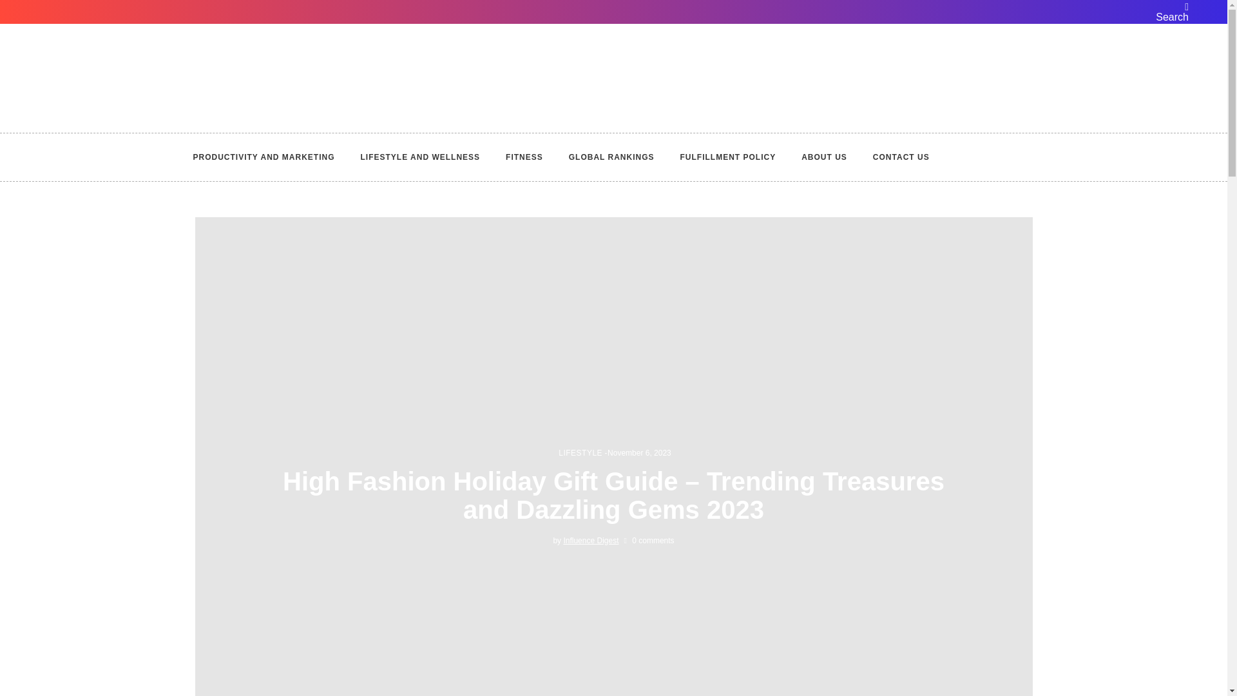 This screenshot has width=1237, height=696. Describe the element at coordinates (420, 157) in the screenshot. I see `LIFESTYLE AND WELLNESS` at that location.